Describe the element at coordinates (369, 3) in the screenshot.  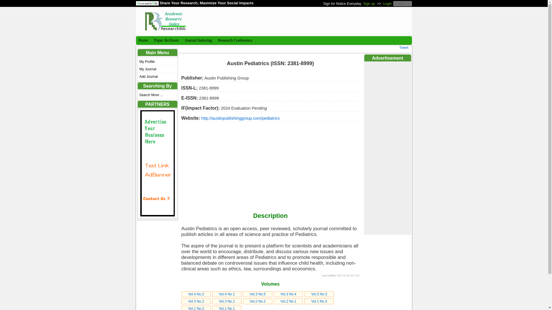
I see `Sign up` at that location.